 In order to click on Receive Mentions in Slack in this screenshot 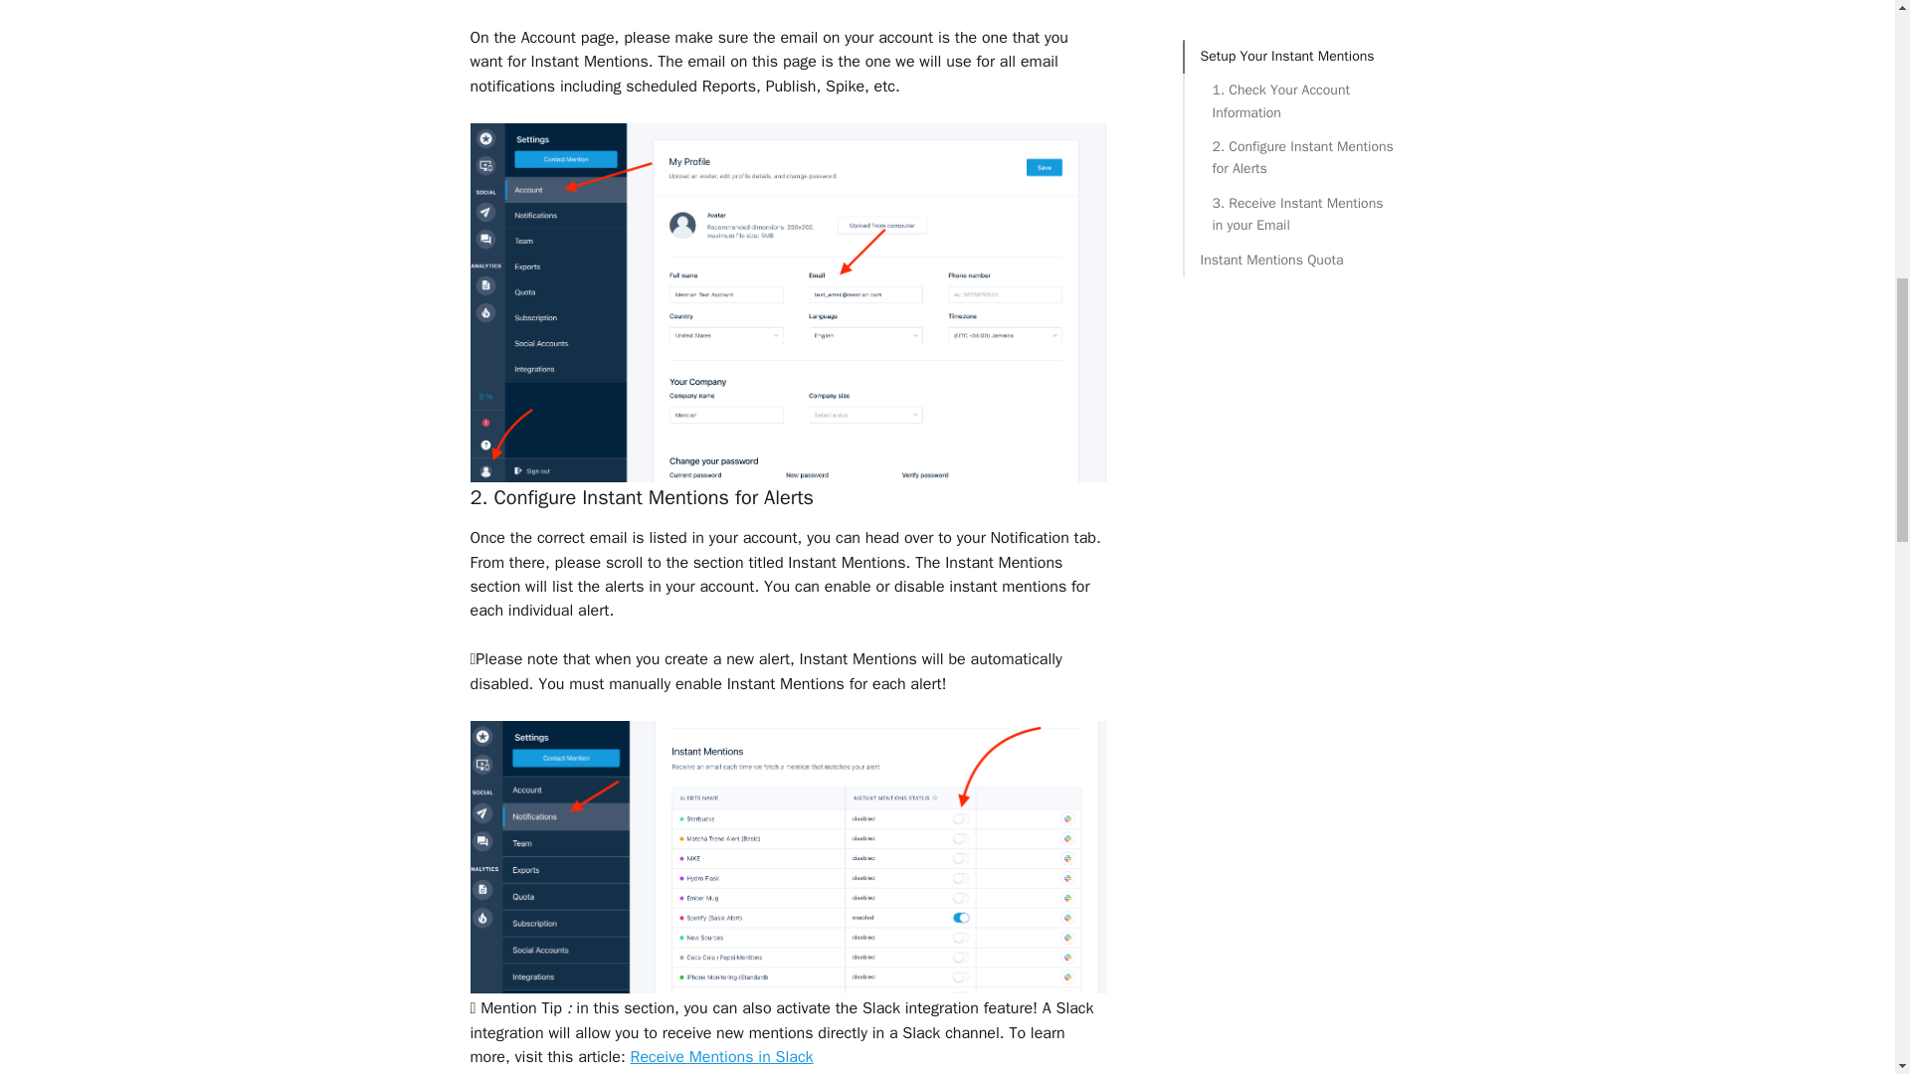, I will do `click(721, 1057)`.